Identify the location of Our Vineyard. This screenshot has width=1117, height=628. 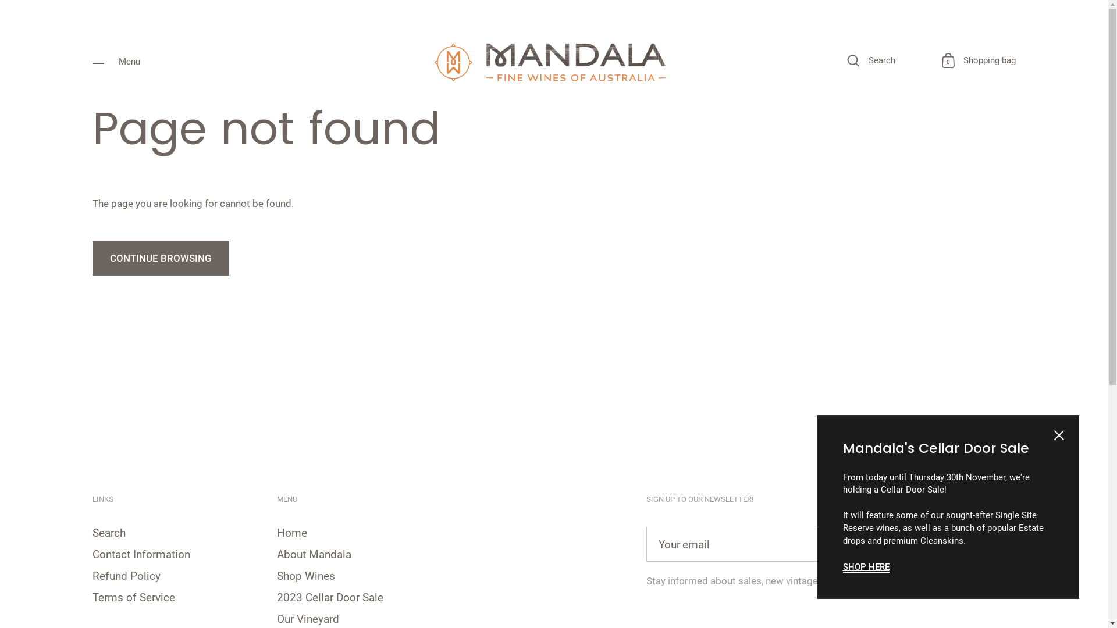
(308, 620).